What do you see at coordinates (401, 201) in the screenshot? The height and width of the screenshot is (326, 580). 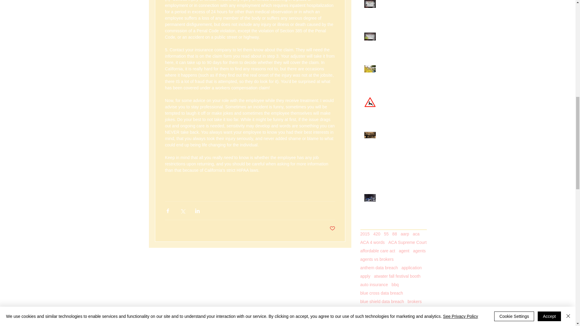 I see `NASCAR- Nationwide Car- What's Up?` at bounding box center [401, 201].